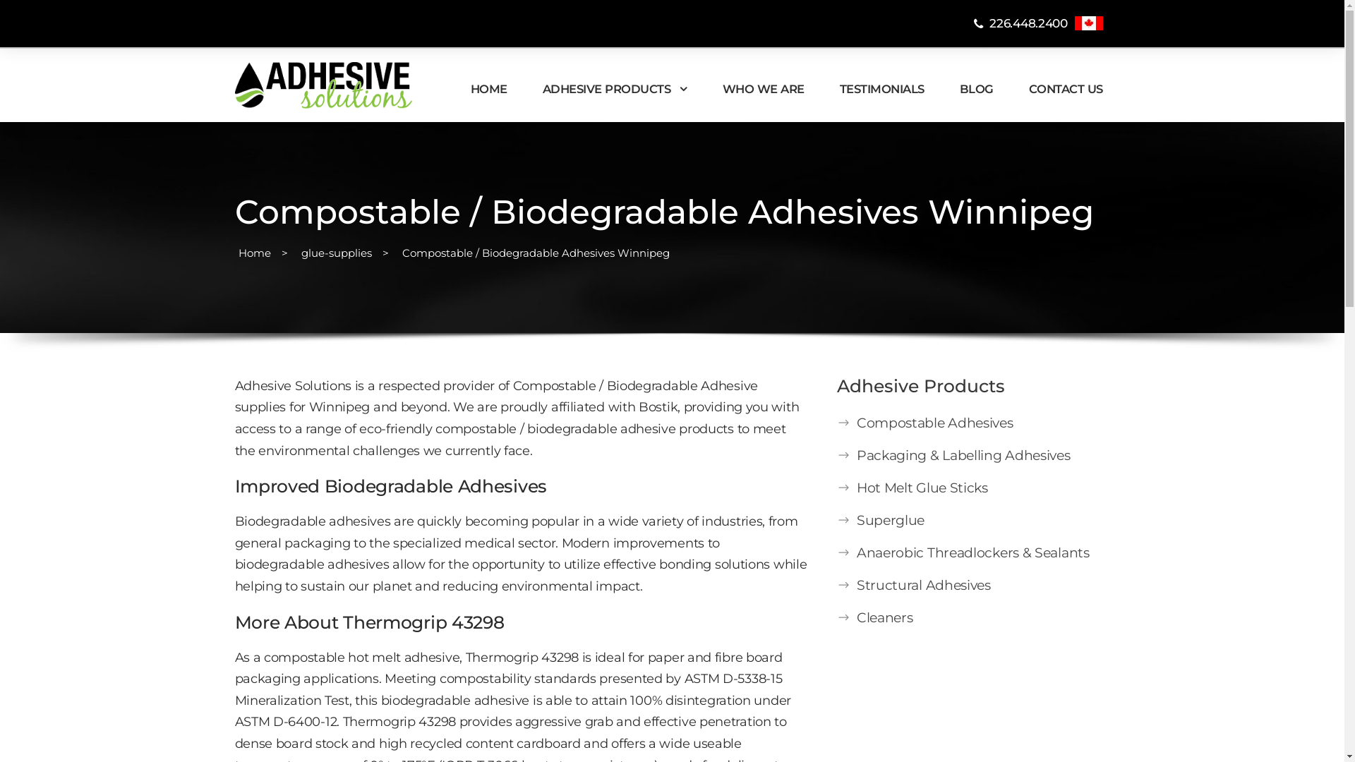 This screenshot has width=1355, height=762. What do you see at coordinates (336, 253) in the screenshot?
I see `glue-supplies` at bounding box center [336, 253].